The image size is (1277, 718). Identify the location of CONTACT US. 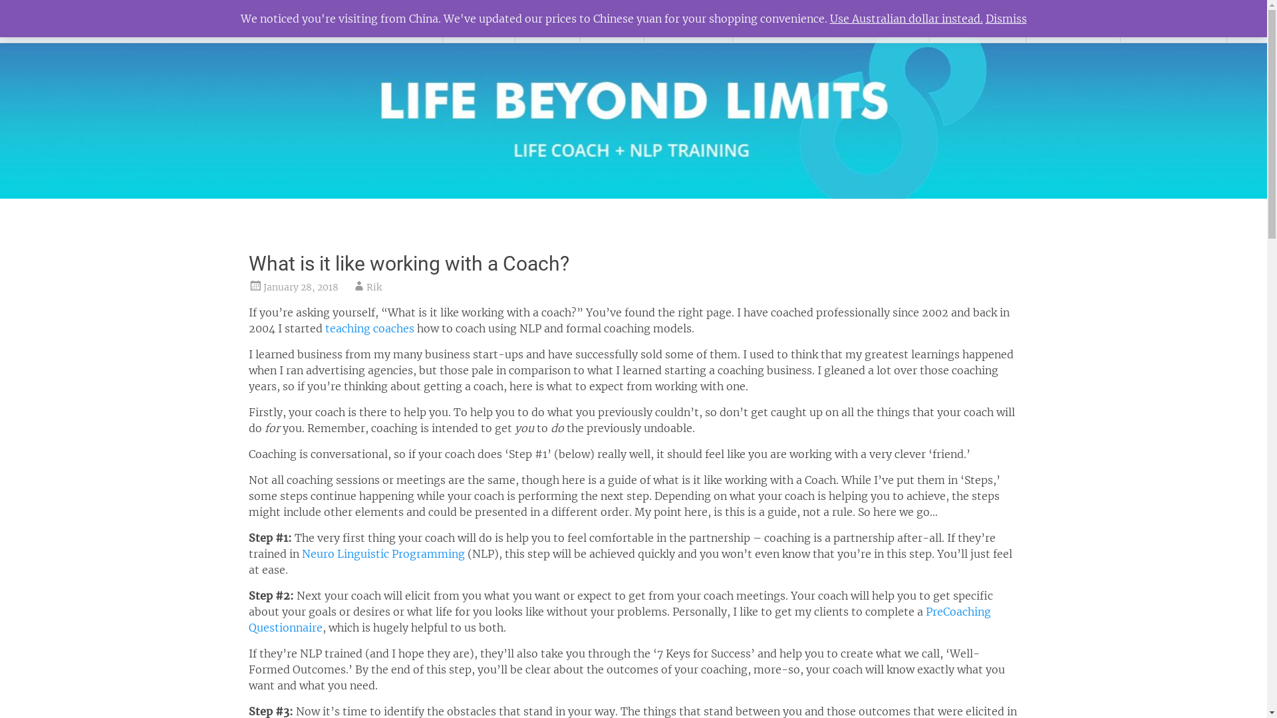
(1173, 21).